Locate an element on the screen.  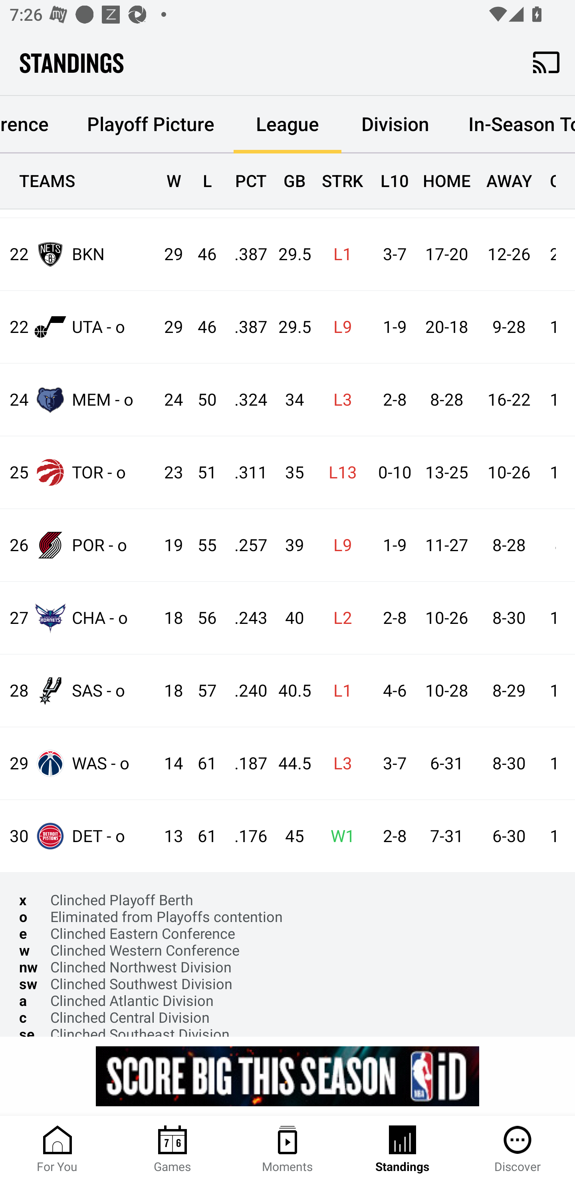
8-30 is located at coordinates (509, 763).